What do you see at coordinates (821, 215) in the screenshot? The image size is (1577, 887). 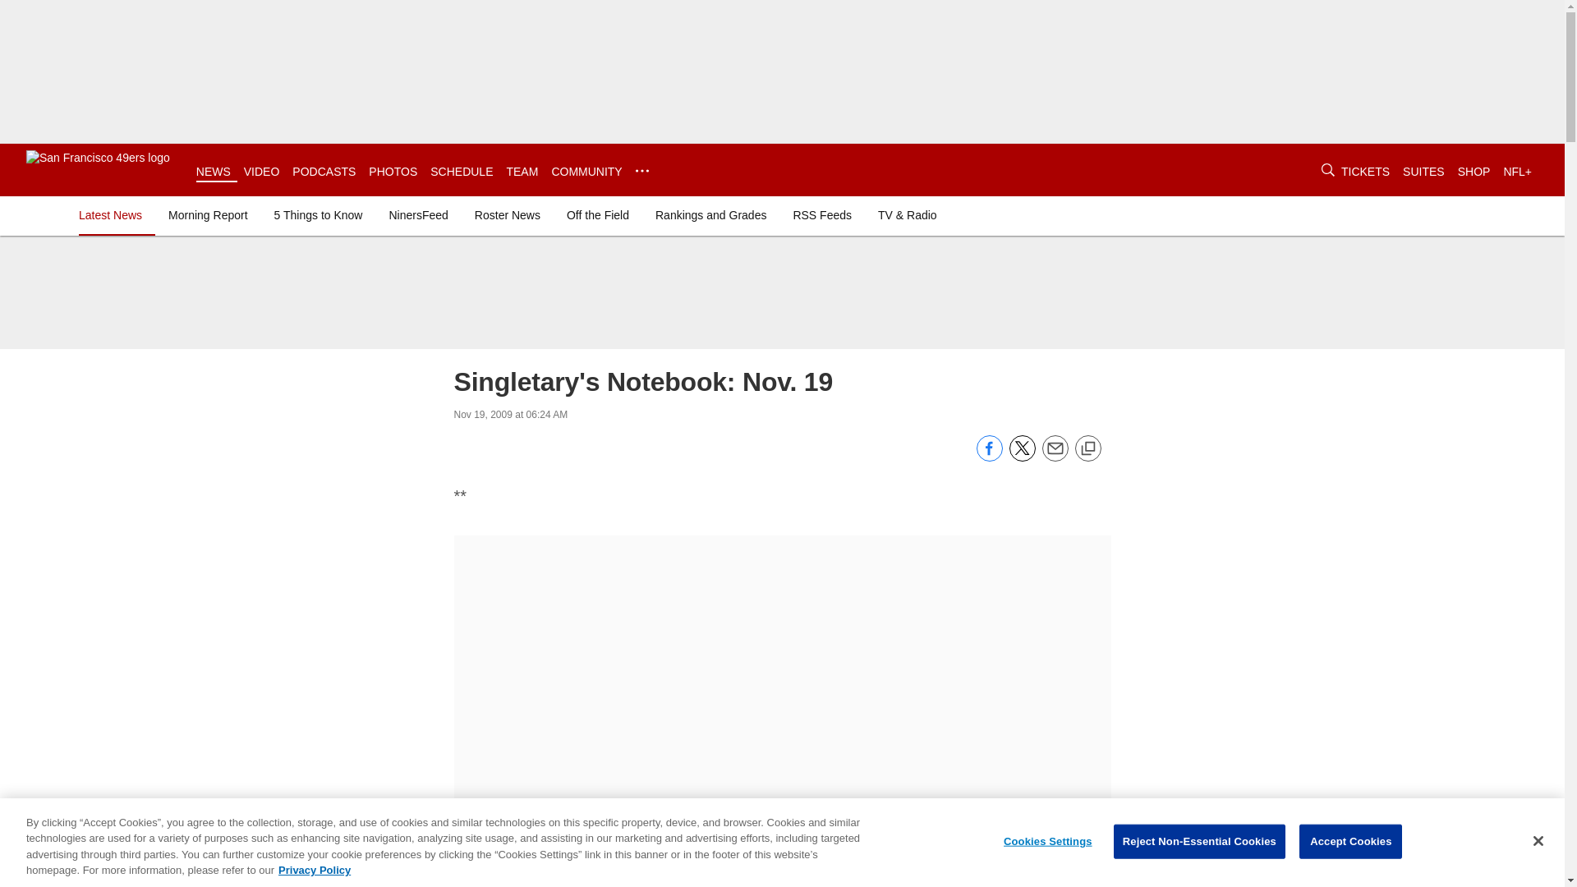 I see `RSS Feeds` at bounding box center [821, 215].